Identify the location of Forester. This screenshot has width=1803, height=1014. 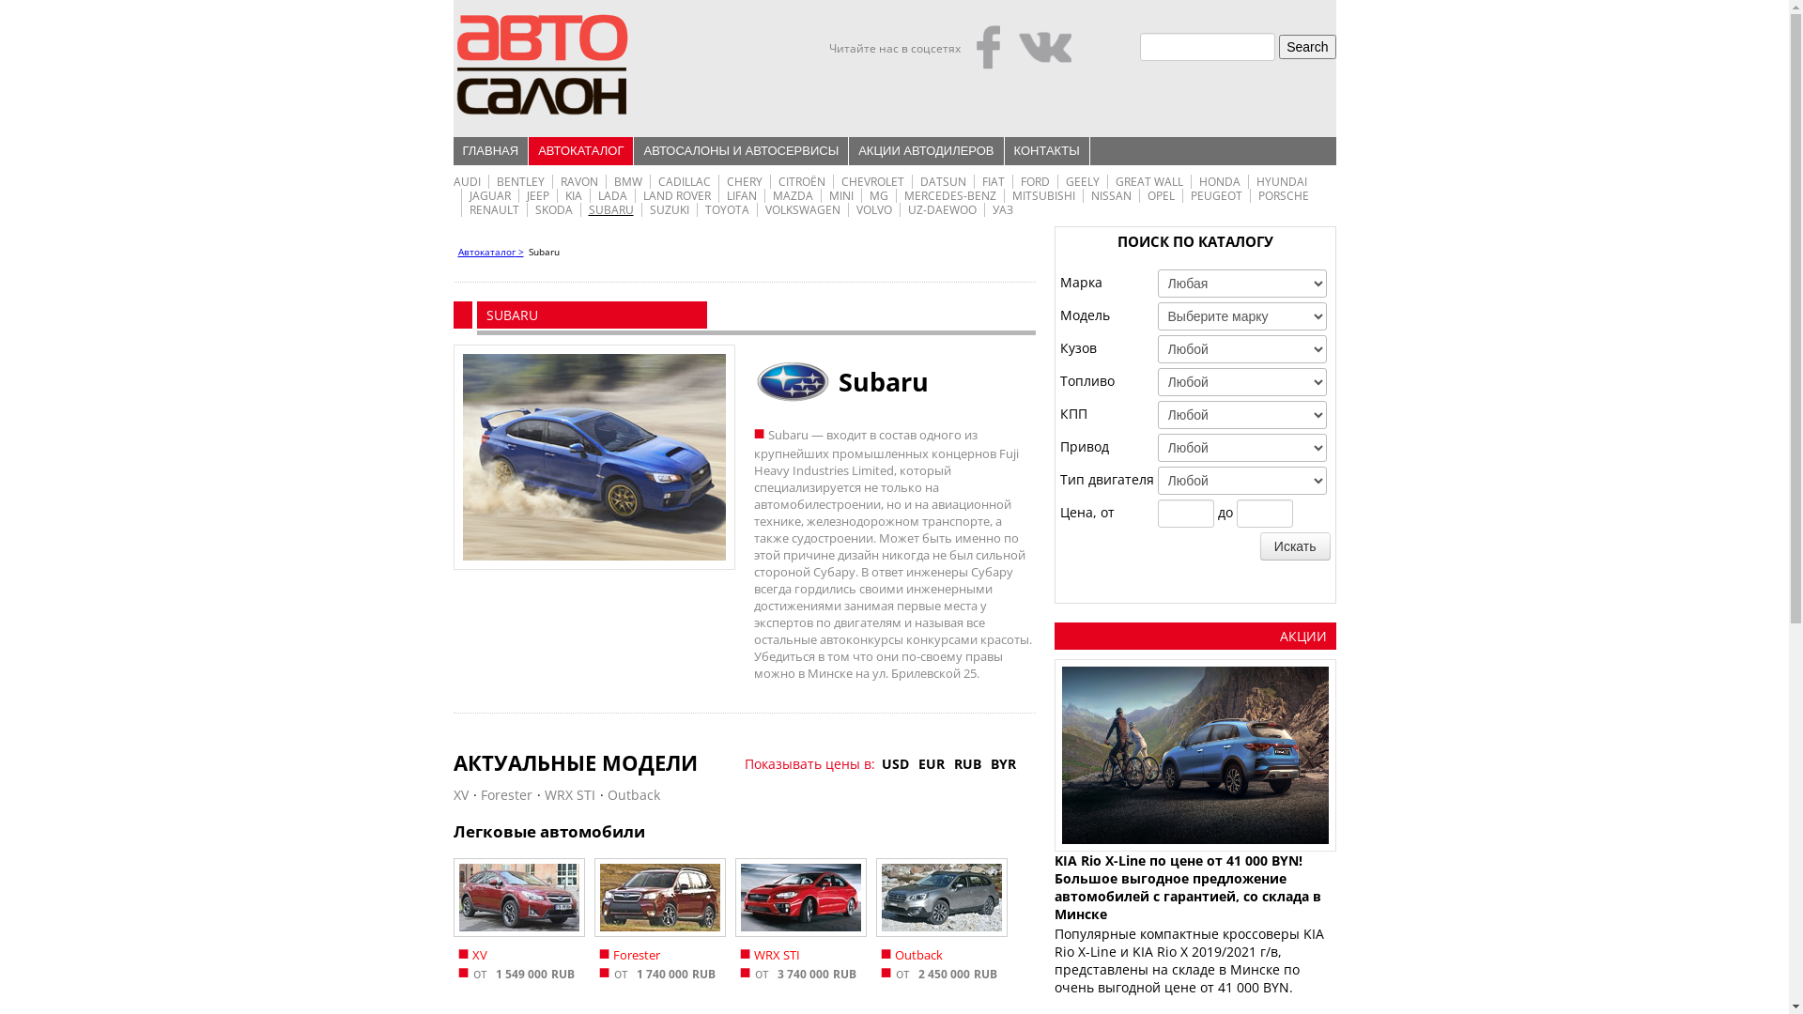
(659, 898).